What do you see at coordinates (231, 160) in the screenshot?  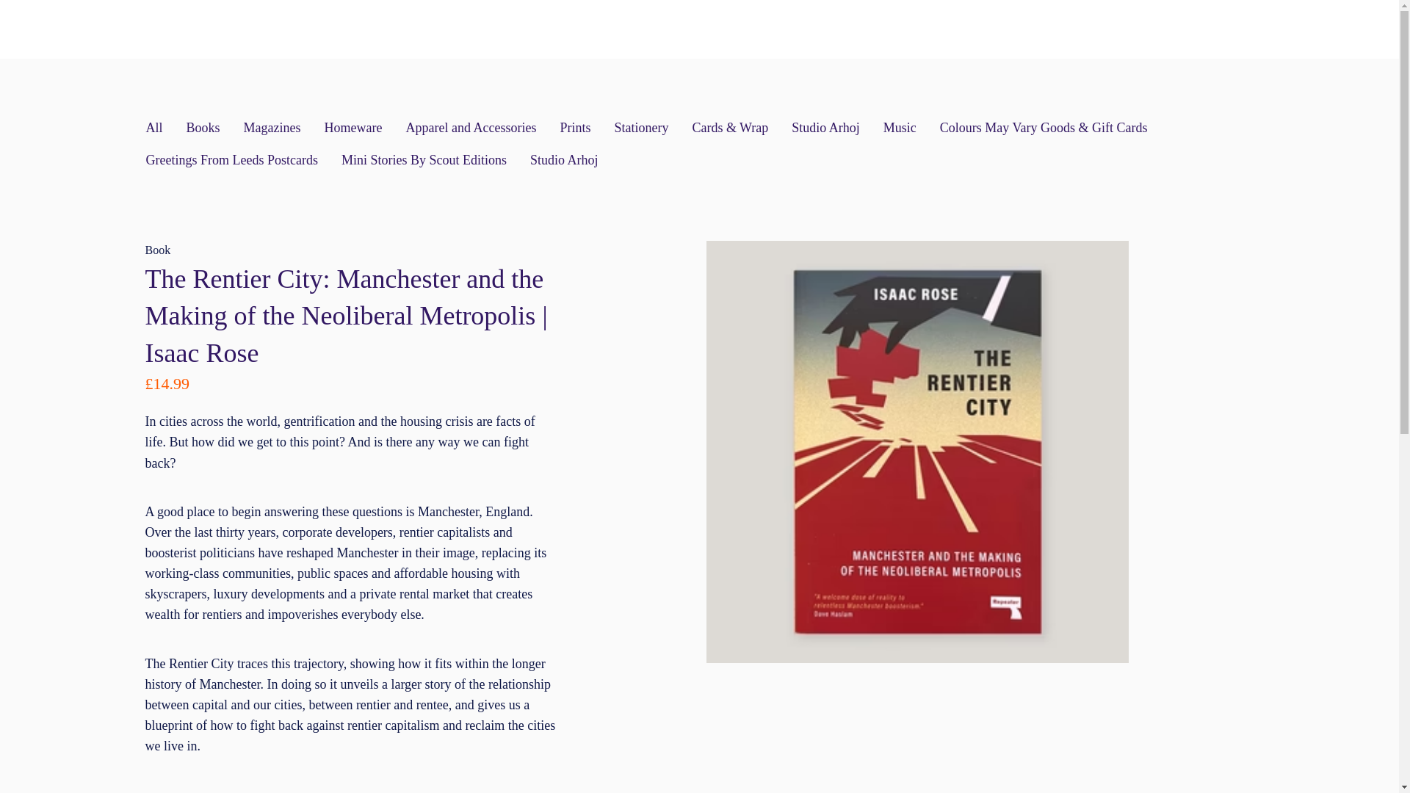 I see `Greetings From Leeds Postcards` at bounding box center [231, 160].